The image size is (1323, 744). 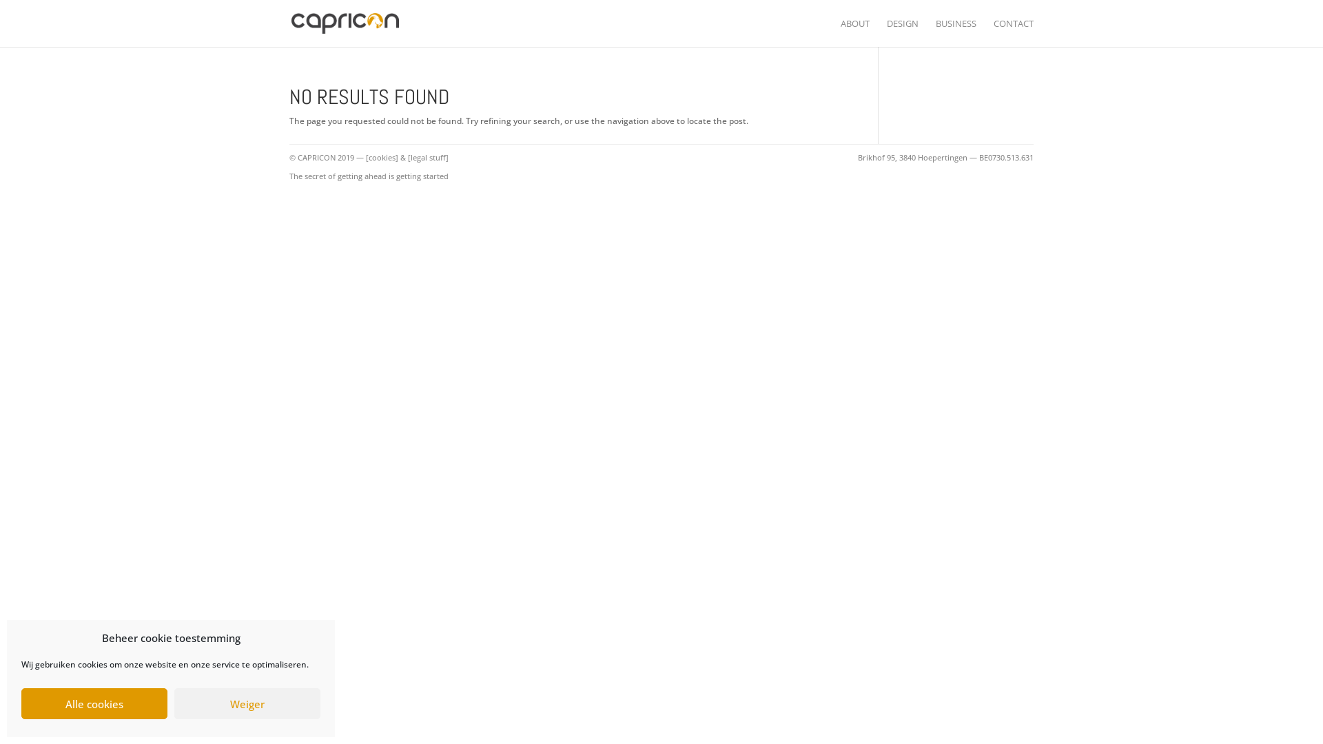 I want to click on Alle cookies, so click(x=94, y=704).